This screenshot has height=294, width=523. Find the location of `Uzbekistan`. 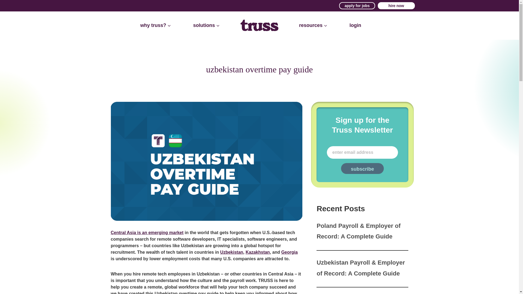

Uzbekistan is located at coordinates (232, 252).